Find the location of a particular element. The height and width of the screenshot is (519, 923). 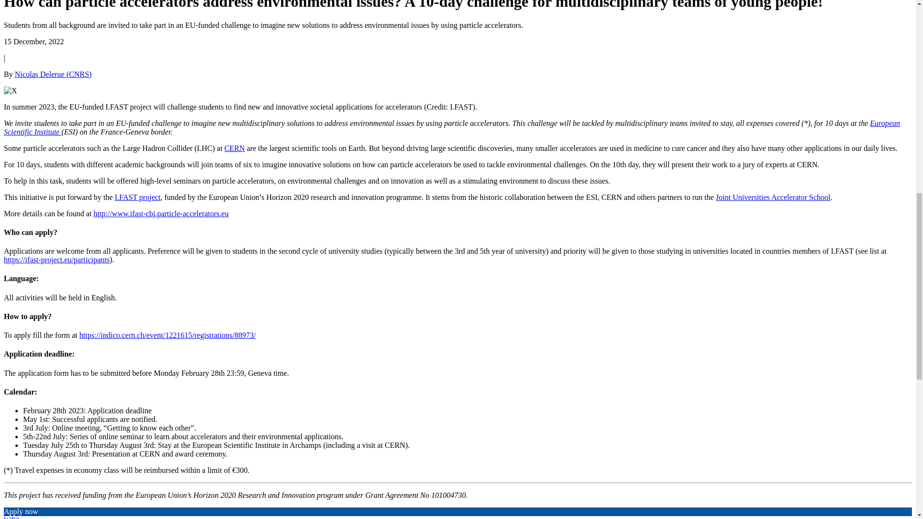

Apply now is located at coordinates (21, 511).